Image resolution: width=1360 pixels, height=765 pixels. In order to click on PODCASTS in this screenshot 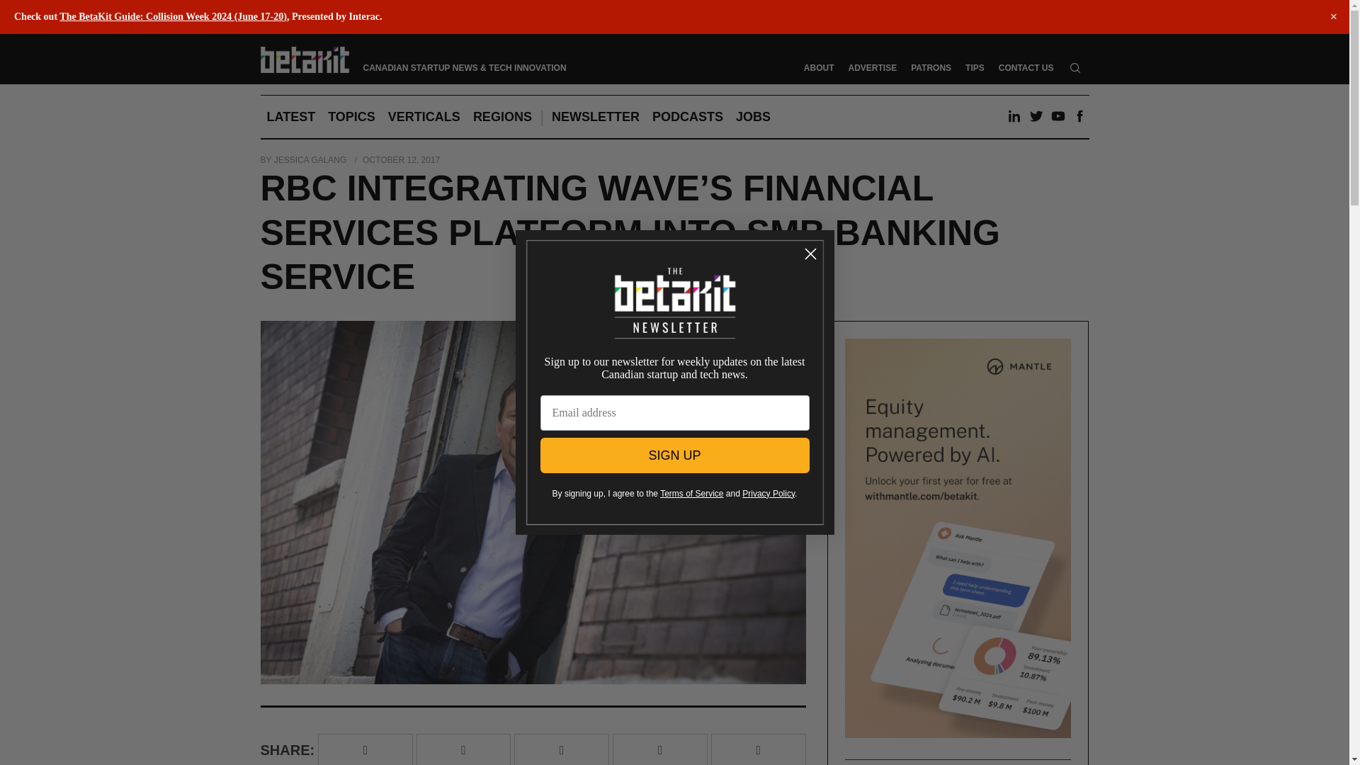, I will do `click(687, 117)`.